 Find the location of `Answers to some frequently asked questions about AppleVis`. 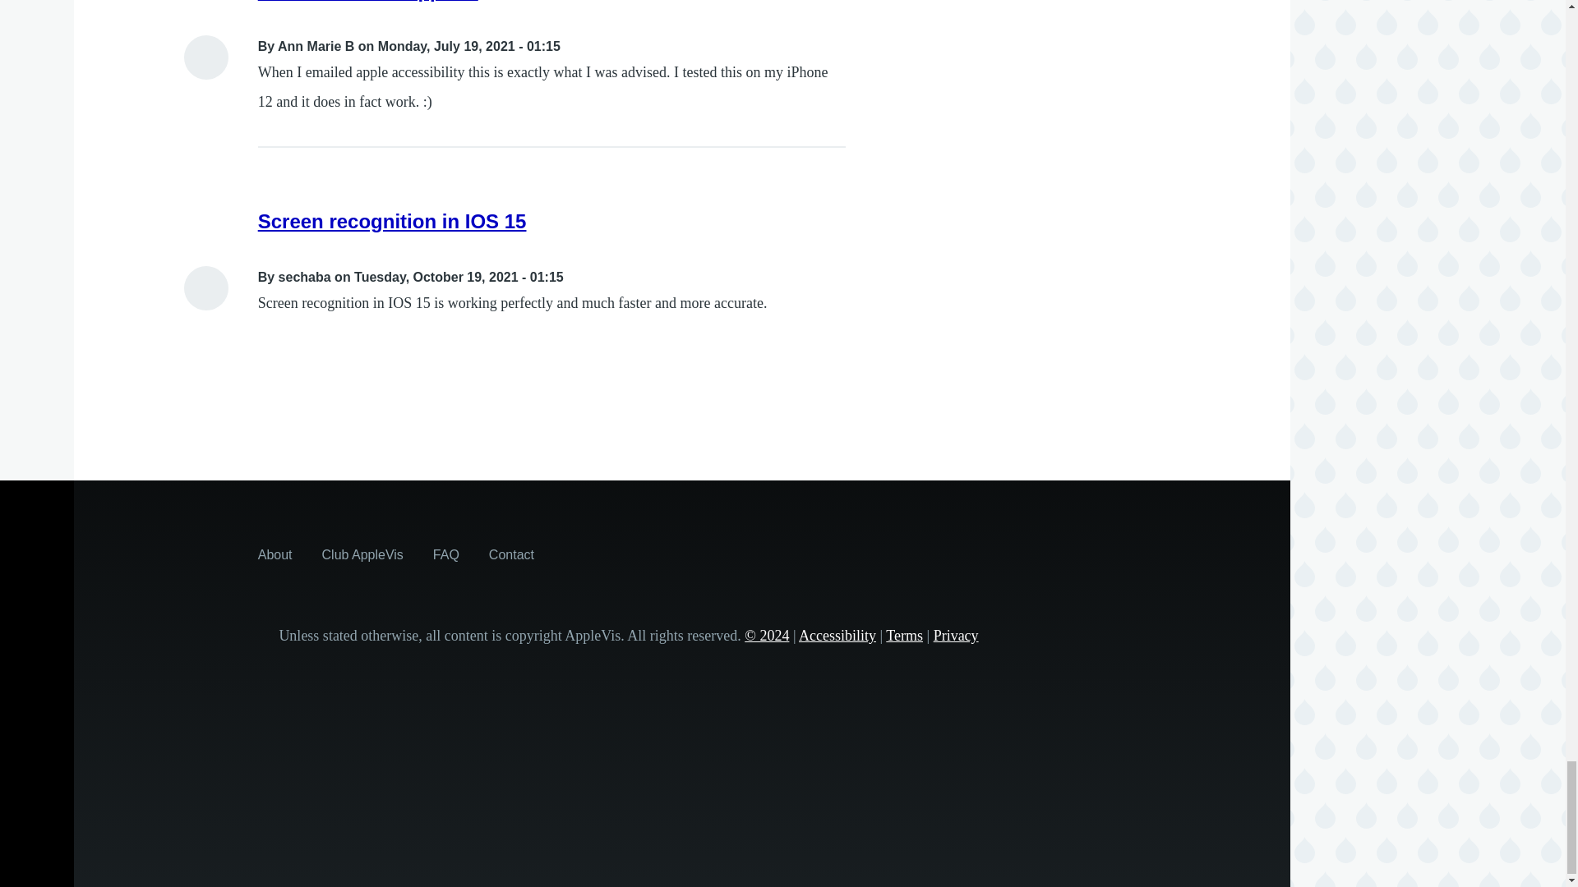

Answers to some frequently asked questions about AppleVis is located at coordinates (445, 554).